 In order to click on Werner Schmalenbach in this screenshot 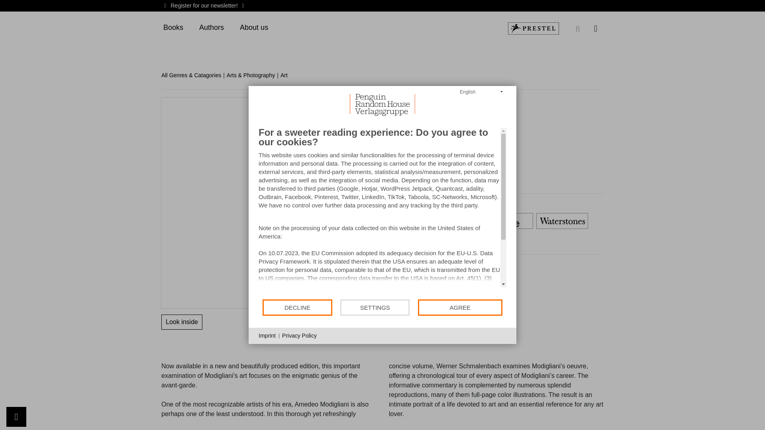, I will do `click(349, 102)`.